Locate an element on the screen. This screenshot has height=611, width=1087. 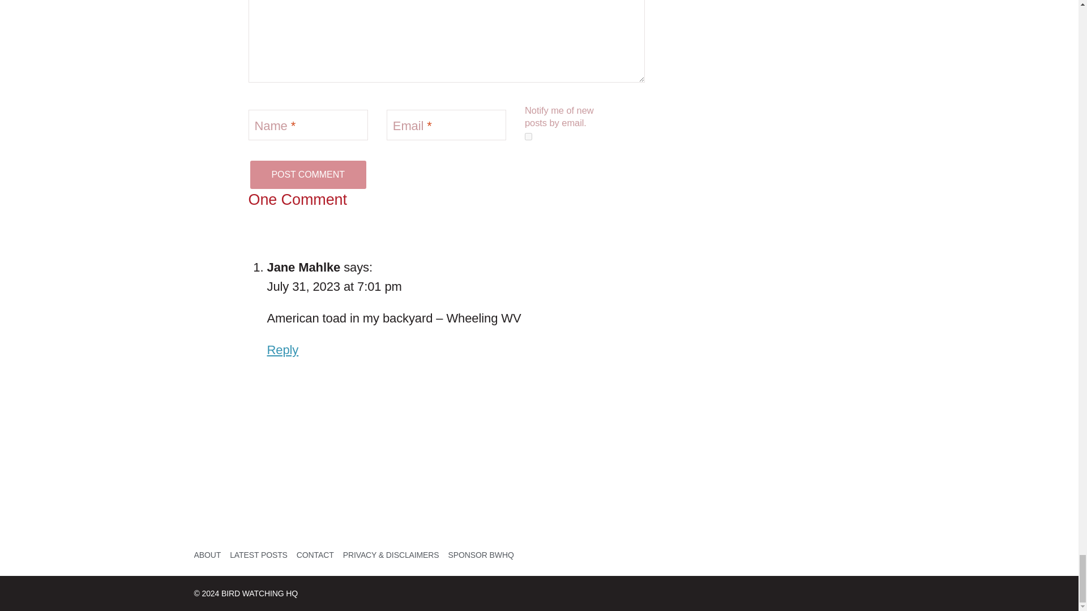
Post Comment is located at coordinates (307, 174).